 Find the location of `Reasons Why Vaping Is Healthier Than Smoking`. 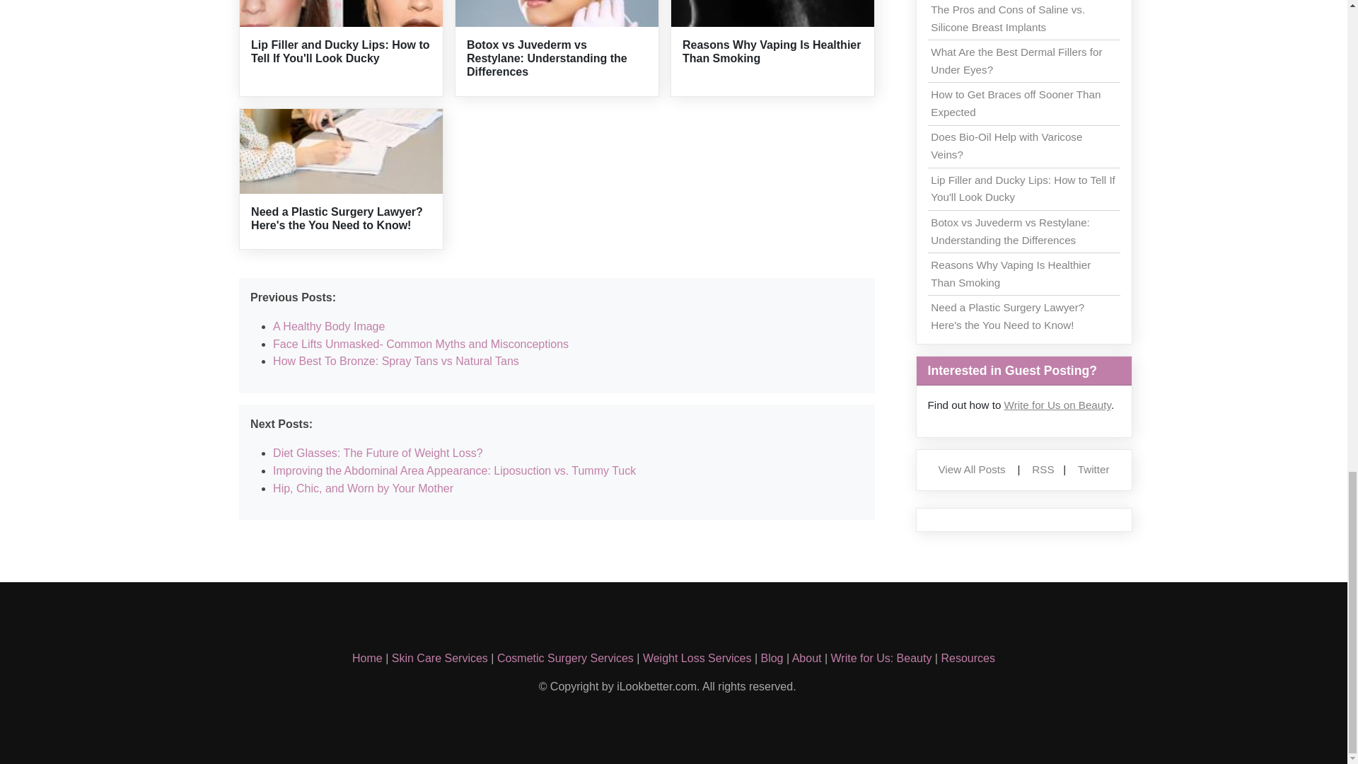

Reasons Why Vaping Is Healthier Than Smoking is located at coordinates (772, 51).